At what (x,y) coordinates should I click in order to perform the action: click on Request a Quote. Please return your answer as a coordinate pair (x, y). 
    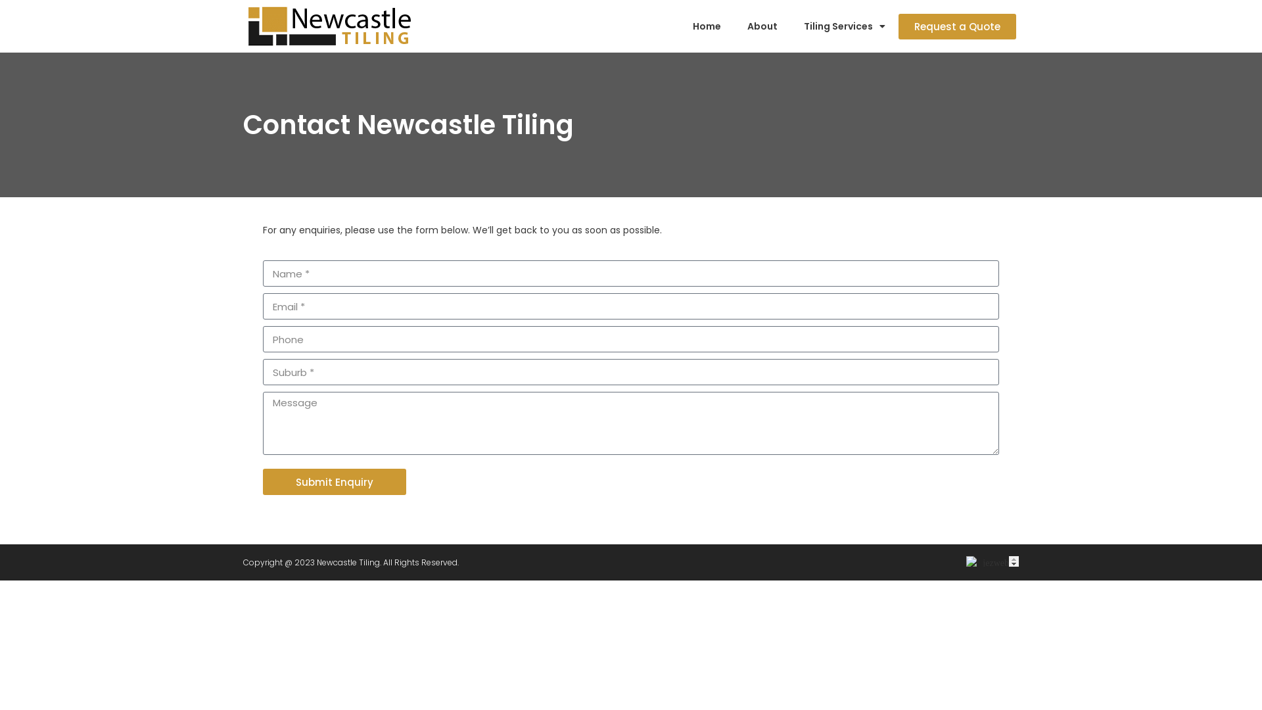
    Looking at the image, I should click on (957, 26).